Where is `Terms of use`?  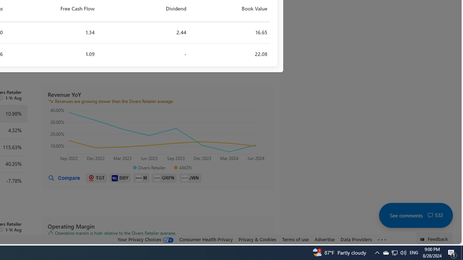
Terms of use is located at coordinates (295, 239).